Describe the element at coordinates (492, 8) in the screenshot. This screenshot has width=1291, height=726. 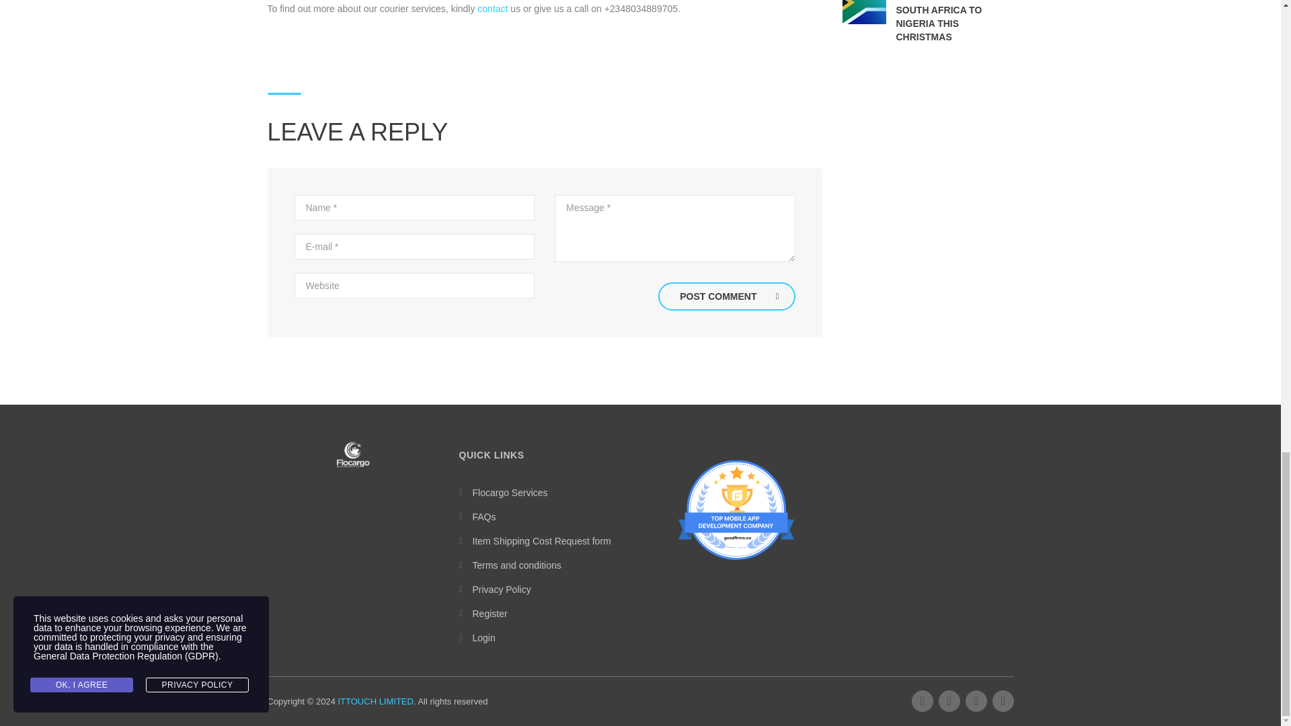
I see `contact` at that location.